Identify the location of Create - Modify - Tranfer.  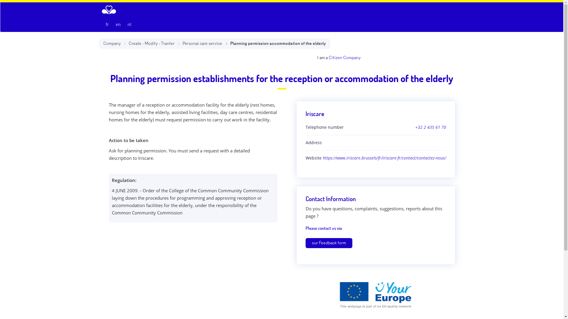
(151, 43).